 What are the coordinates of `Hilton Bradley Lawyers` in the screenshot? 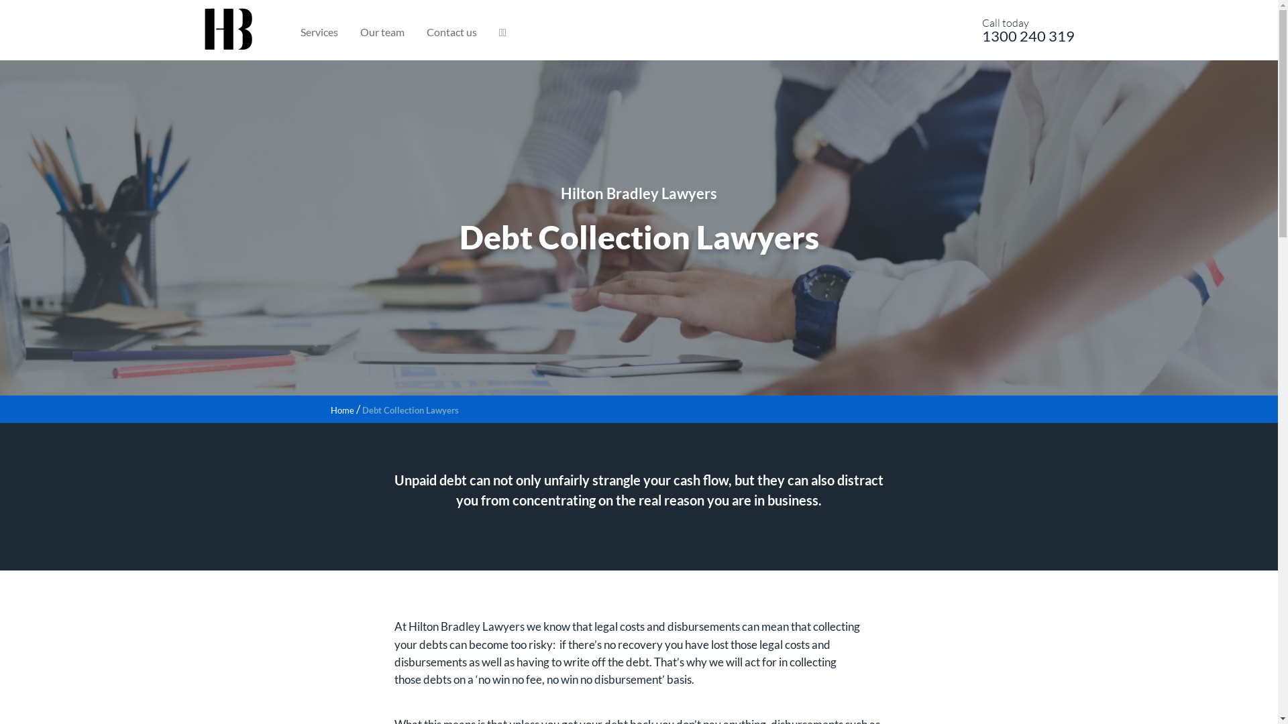 It's located at (228, 25).